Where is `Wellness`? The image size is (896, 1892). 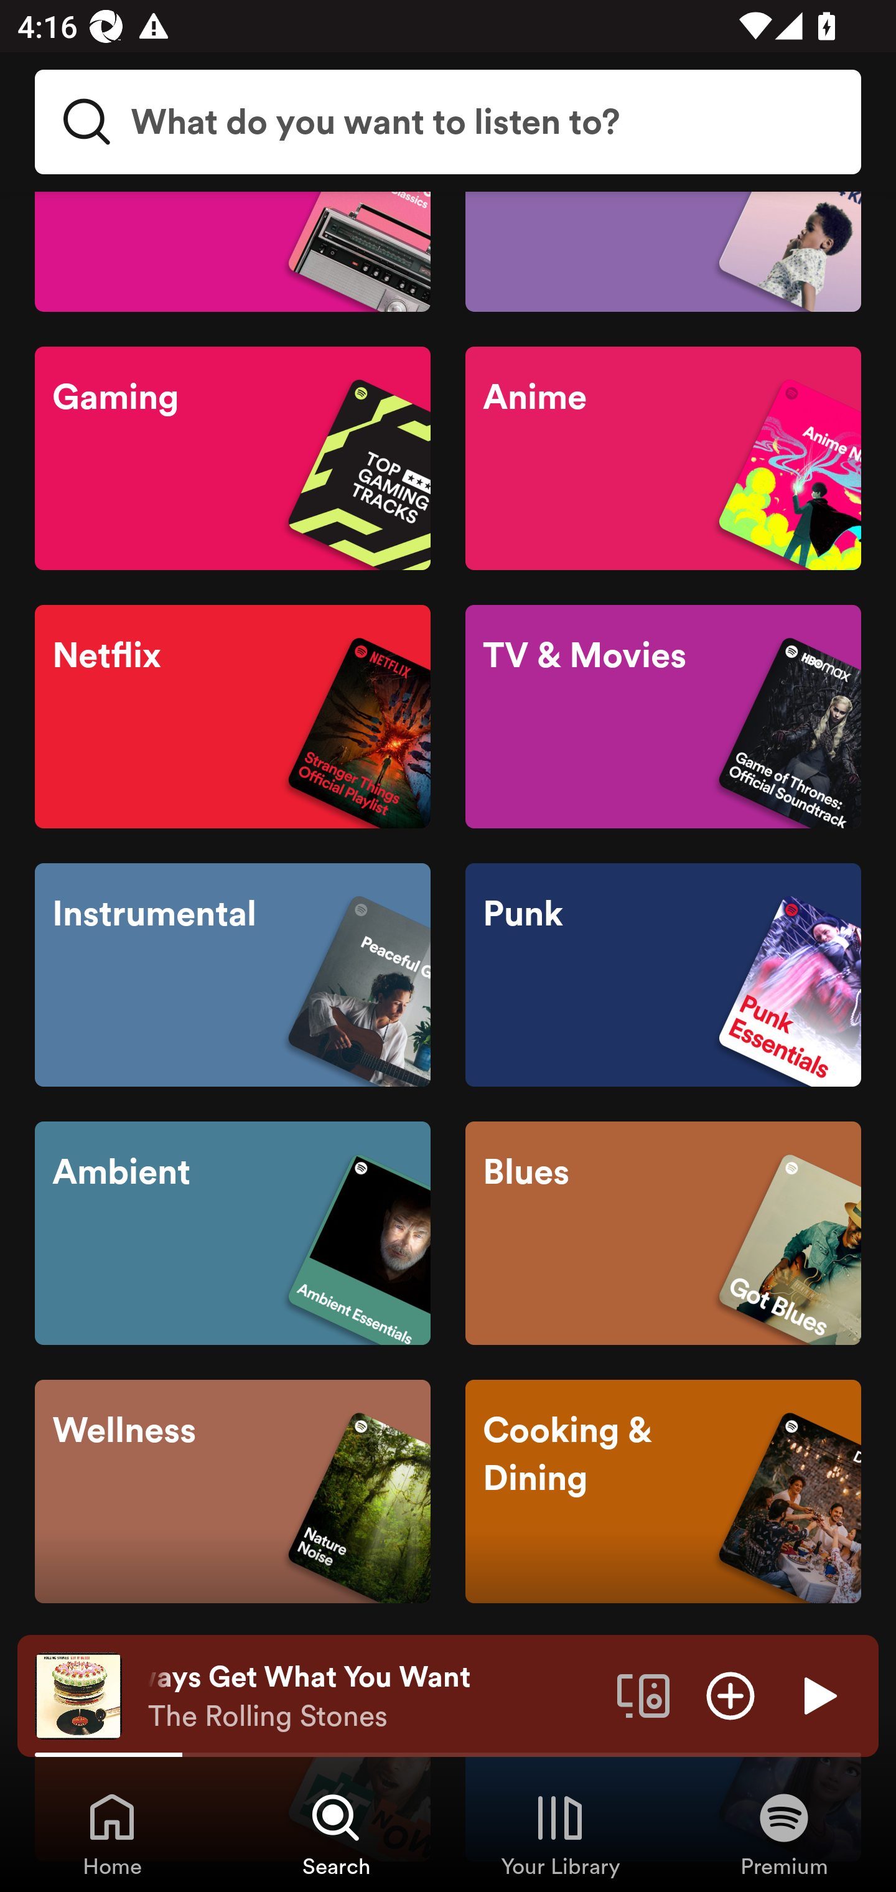
Wellness is located at coordinates (233, 1491).